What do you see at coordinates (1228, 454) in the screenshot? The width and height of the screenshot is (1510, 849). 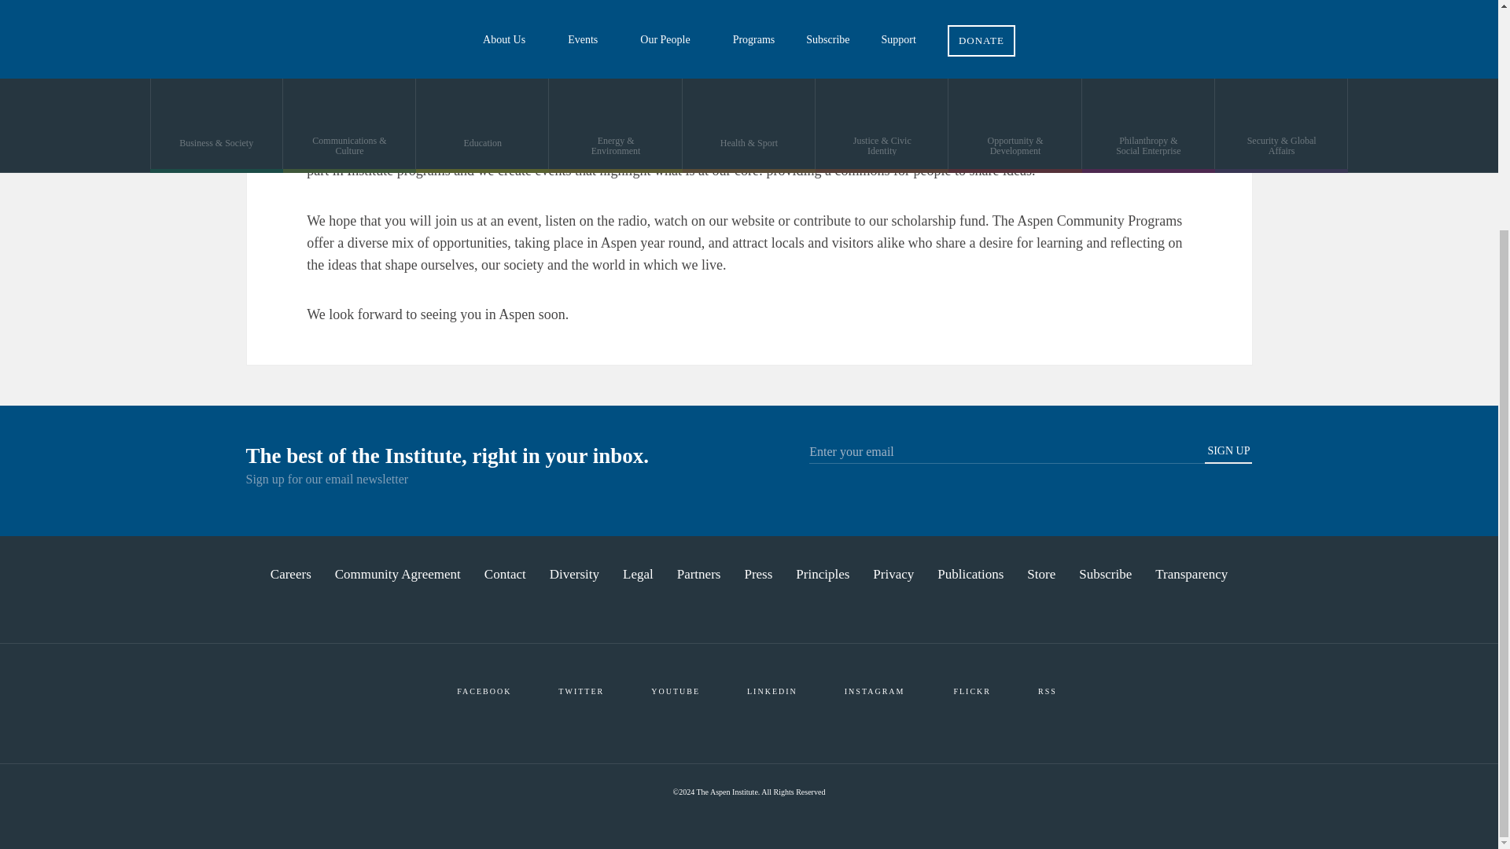 I see `SIGN UP` at bounding box center [1228, 454].